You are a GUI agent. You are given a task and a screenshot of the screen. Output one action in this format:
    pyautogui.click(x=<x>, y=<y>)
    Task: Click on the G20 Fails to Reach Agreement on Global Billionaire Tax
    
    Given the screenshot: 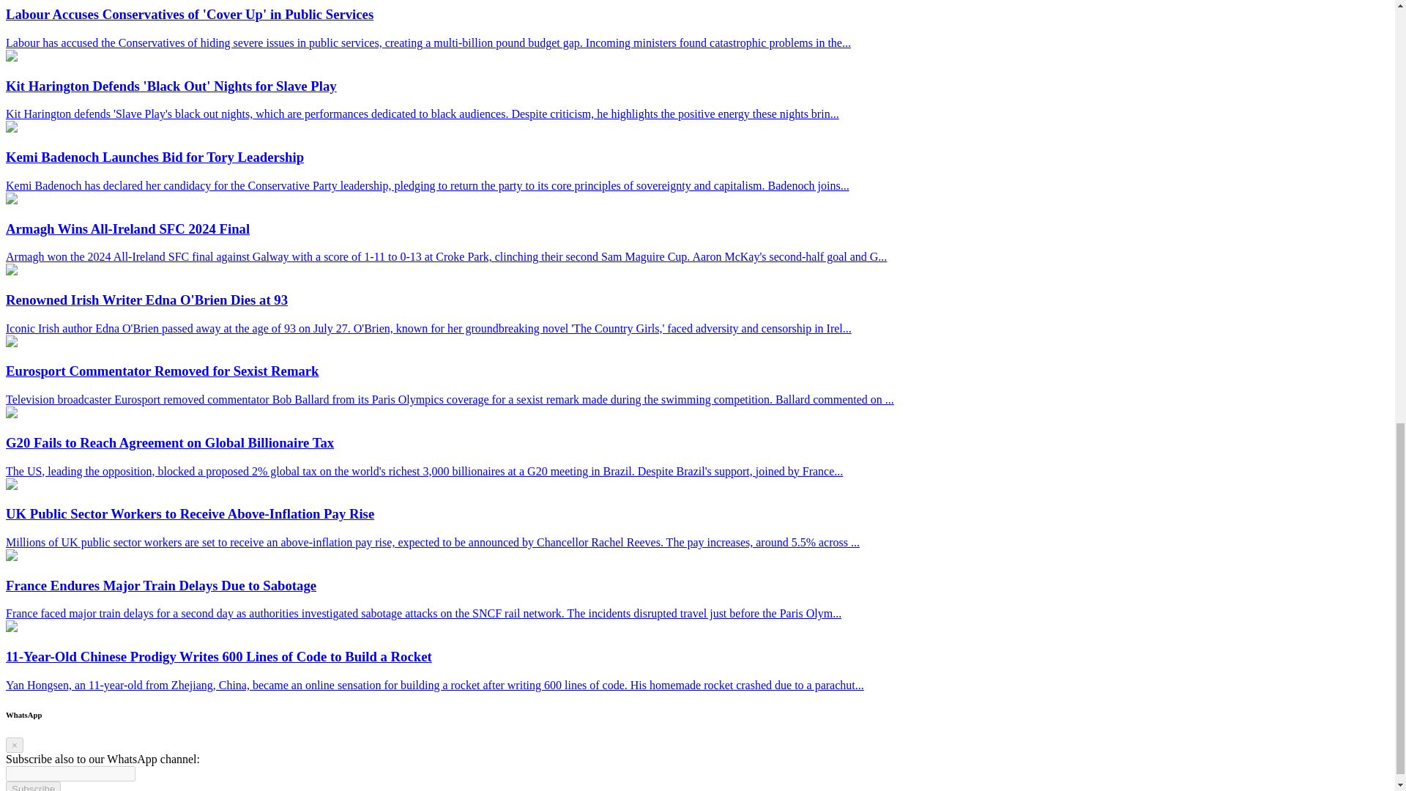 What is the action you would take?
    pyautogui.click(x=11, y=414)
    